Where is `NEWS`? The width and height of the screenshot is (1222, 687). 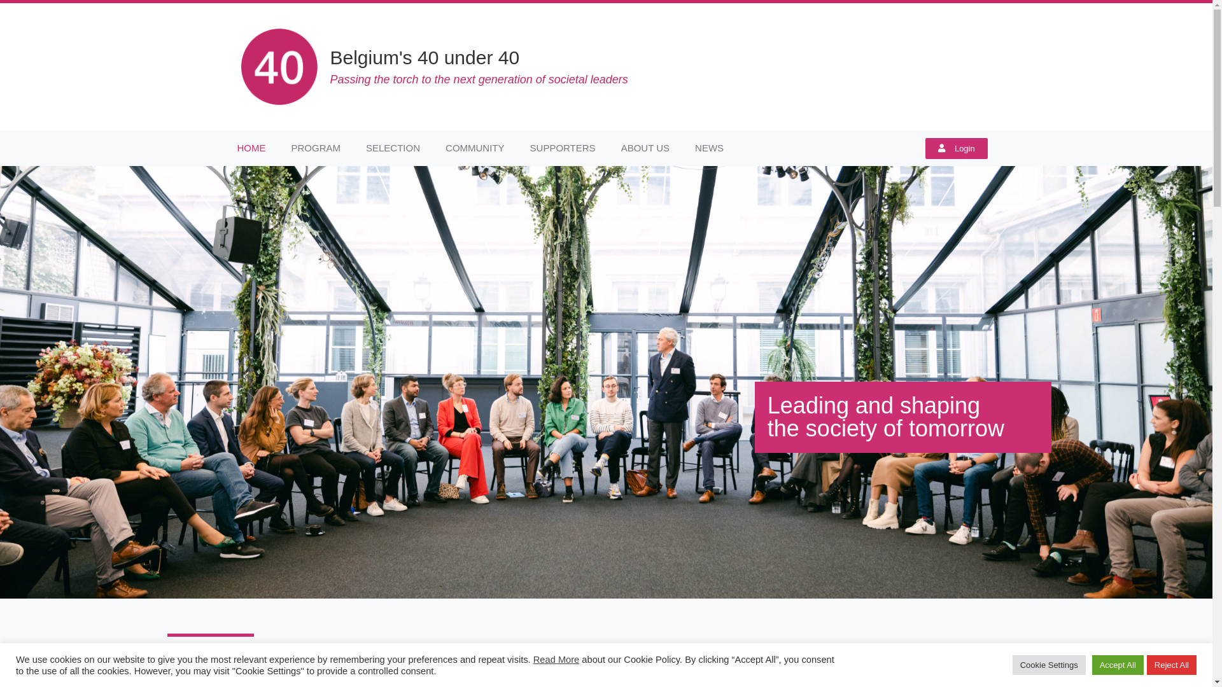 NEWS is located at coordinates (709, 148).